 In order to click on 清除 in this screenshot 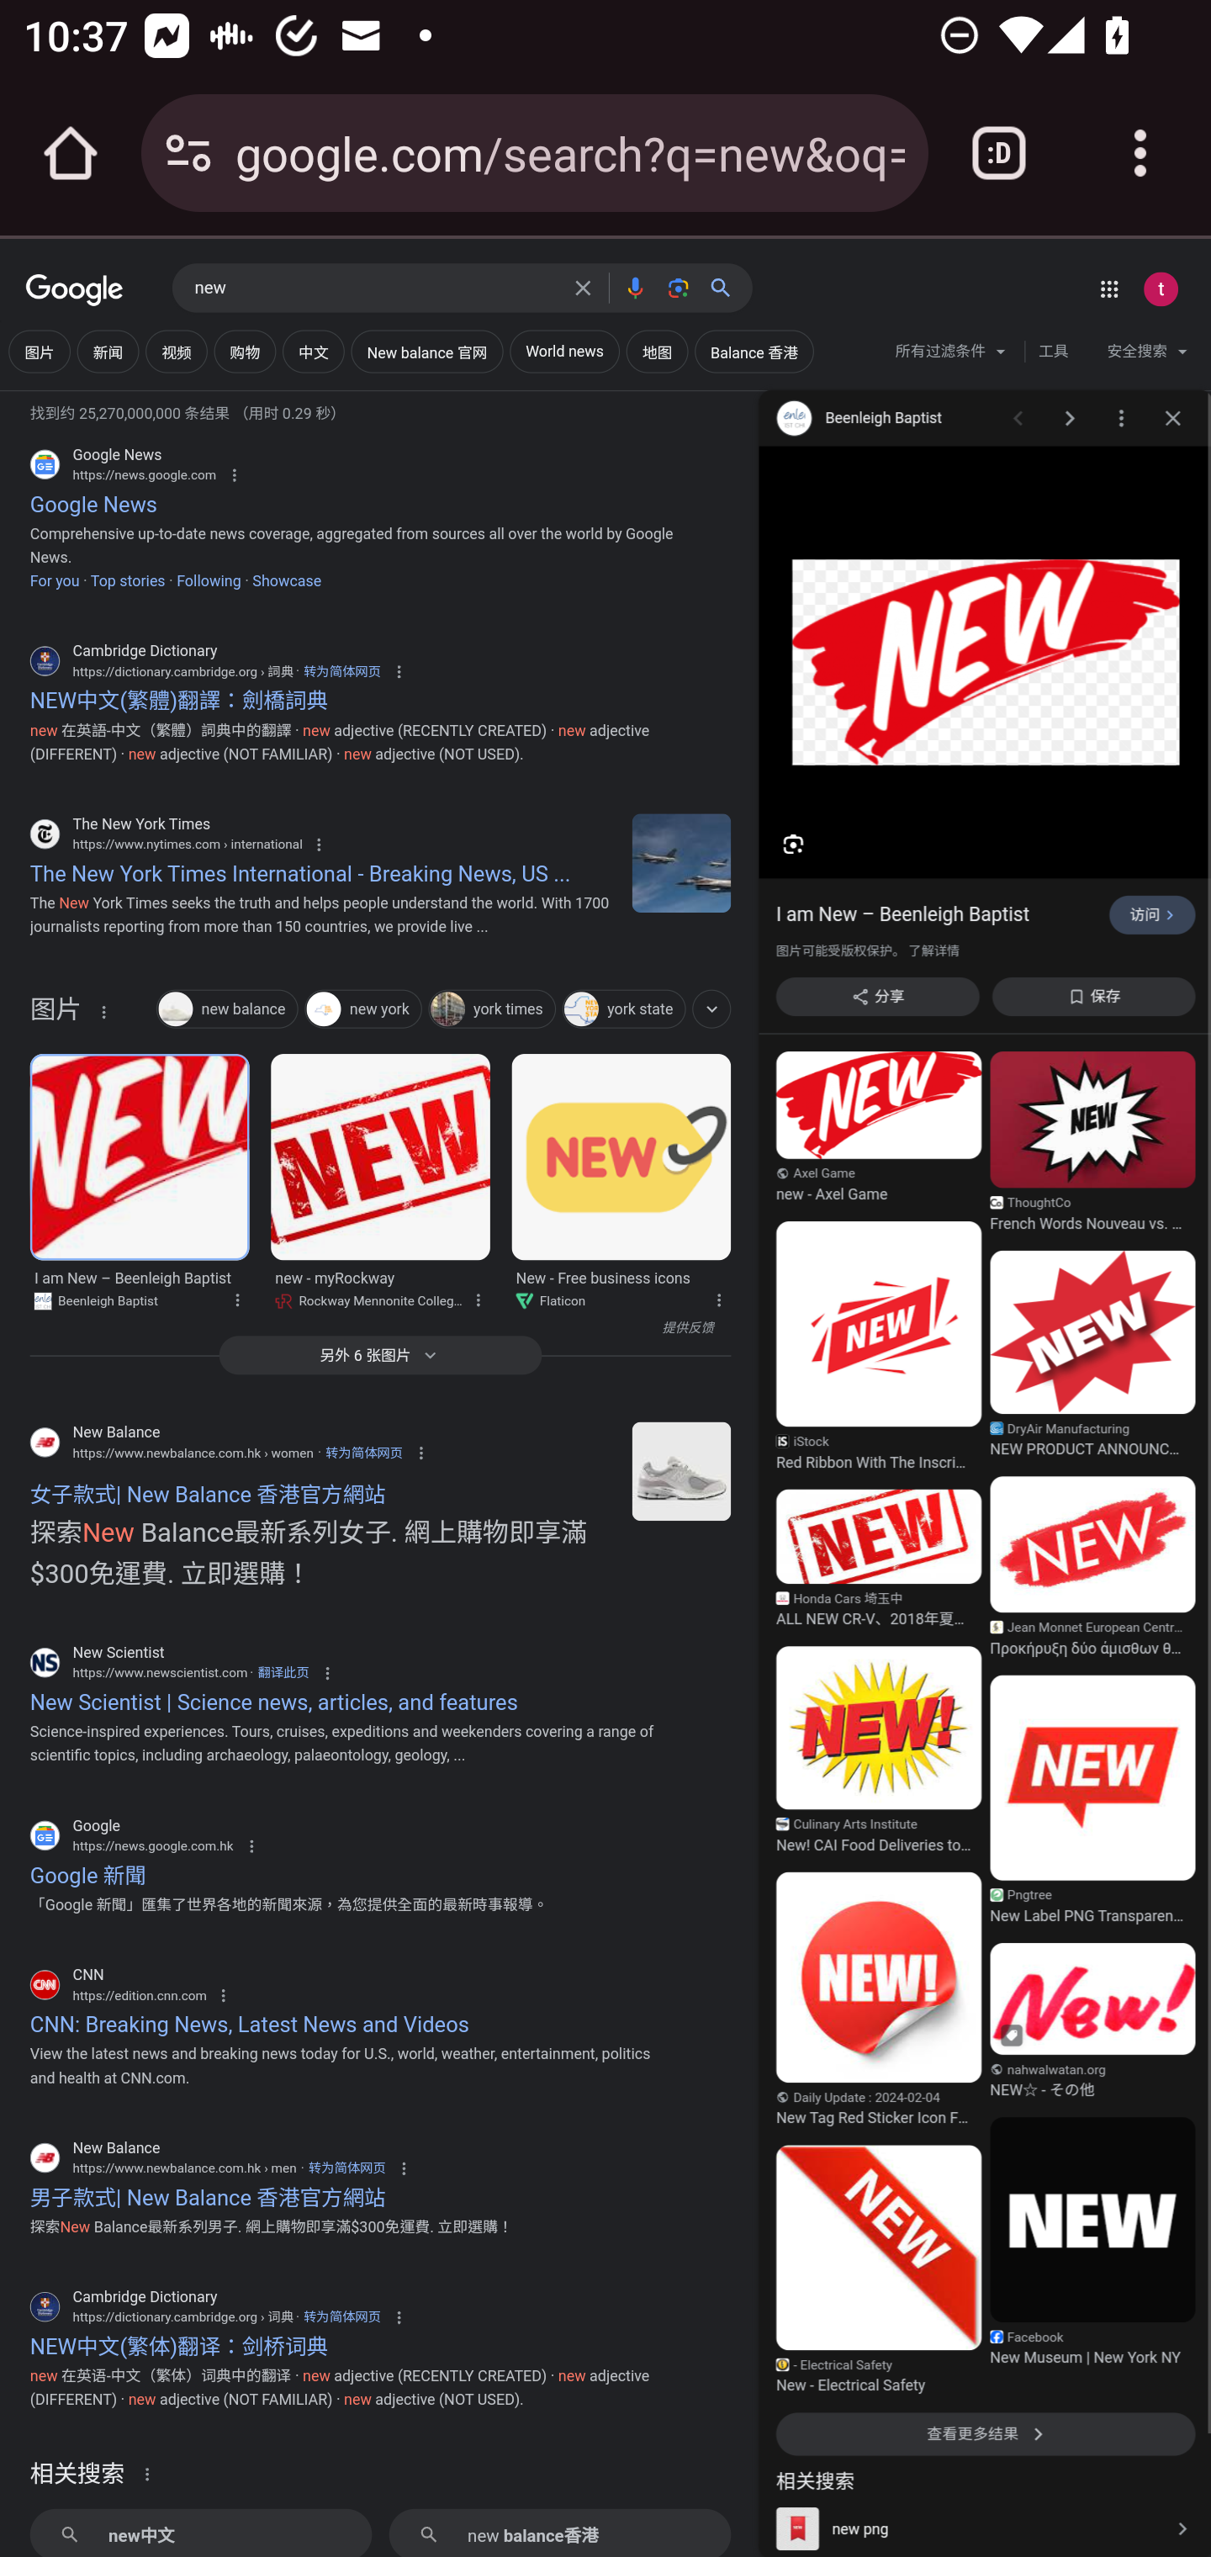, I will do `click(583, 288)`.